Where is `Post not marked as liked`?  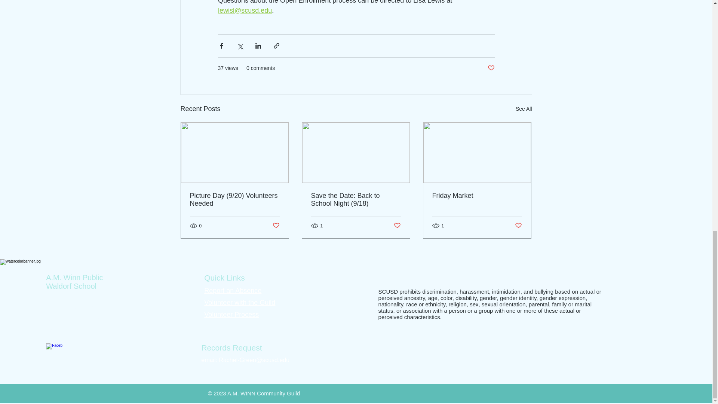 Post not marked as liked is located at coordinates (275, 226).